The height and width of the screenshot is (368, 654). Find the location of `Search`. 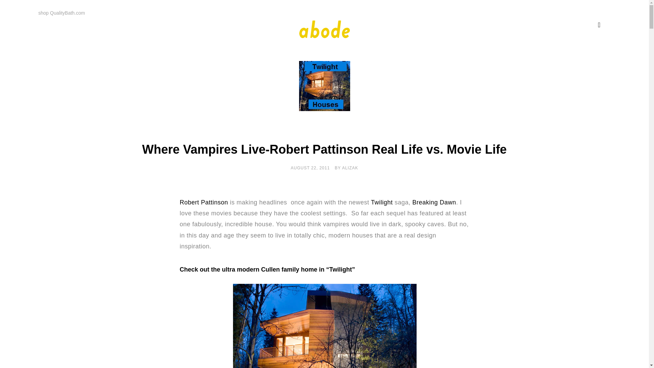

Search is located at coordinates (20, 10).